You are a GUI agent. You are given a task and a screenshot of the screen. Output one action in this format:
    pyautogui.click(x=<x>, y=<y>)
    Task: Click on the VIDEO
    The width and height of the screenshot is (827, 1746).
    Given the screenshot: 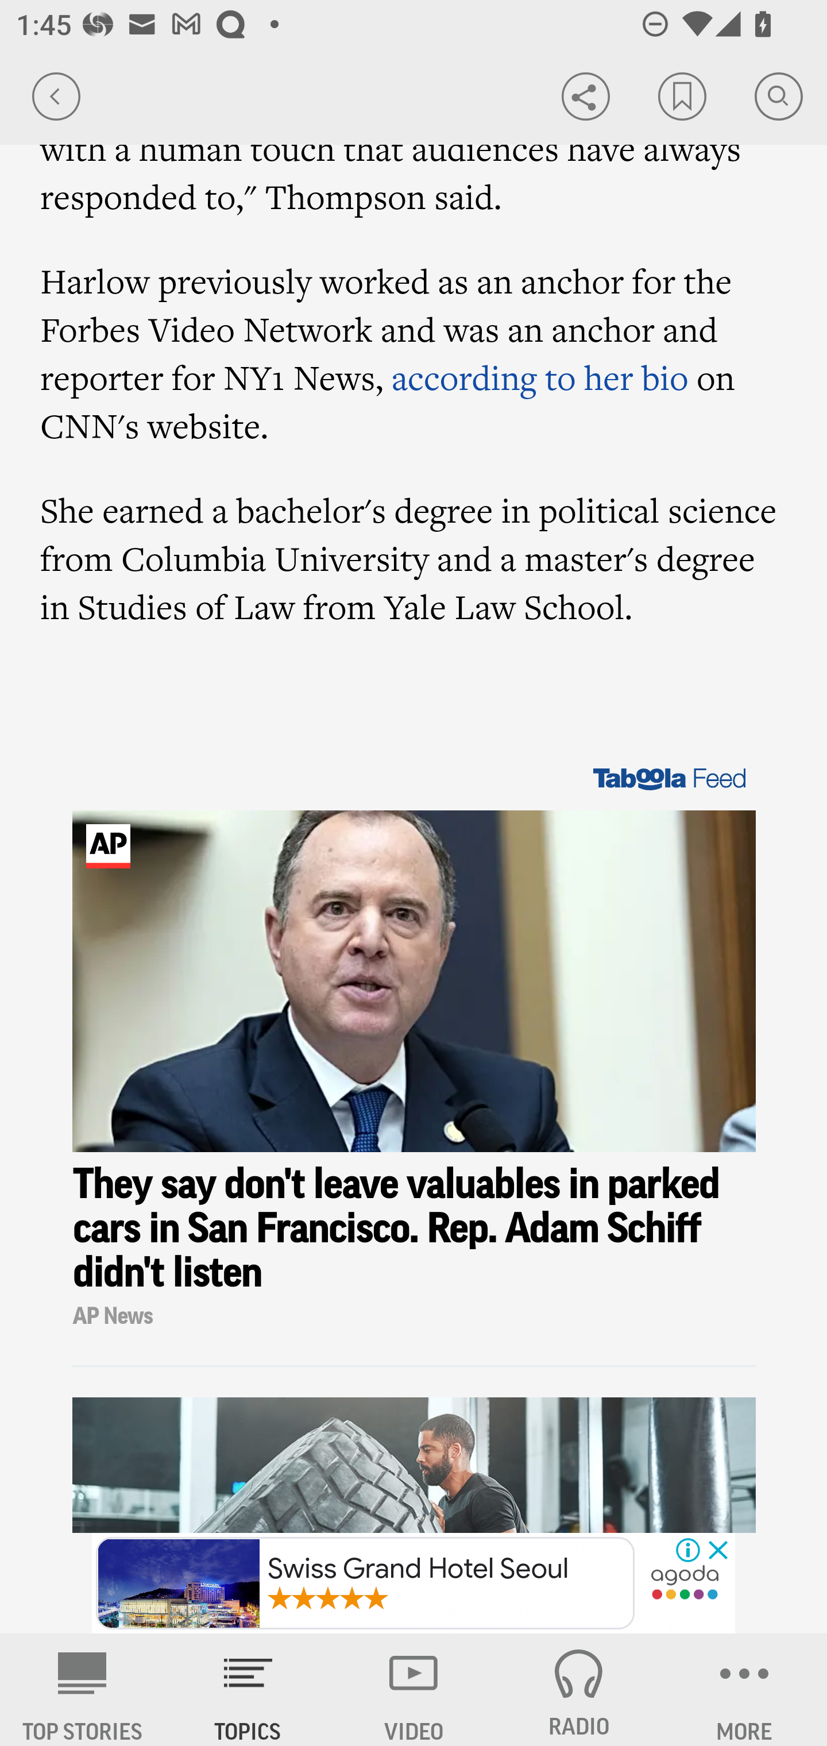 What is the action you would take?
    pyautogui.click(x=413, y=1690)
    